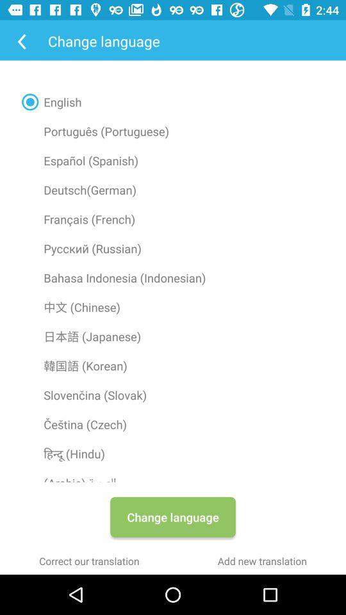 The height and width of the screenshot is (615, 346). What do you see at coordinates (89, 561) in the screenshot?
I see `launch the item next to add new translation icon` at bounding box center [89, 561].